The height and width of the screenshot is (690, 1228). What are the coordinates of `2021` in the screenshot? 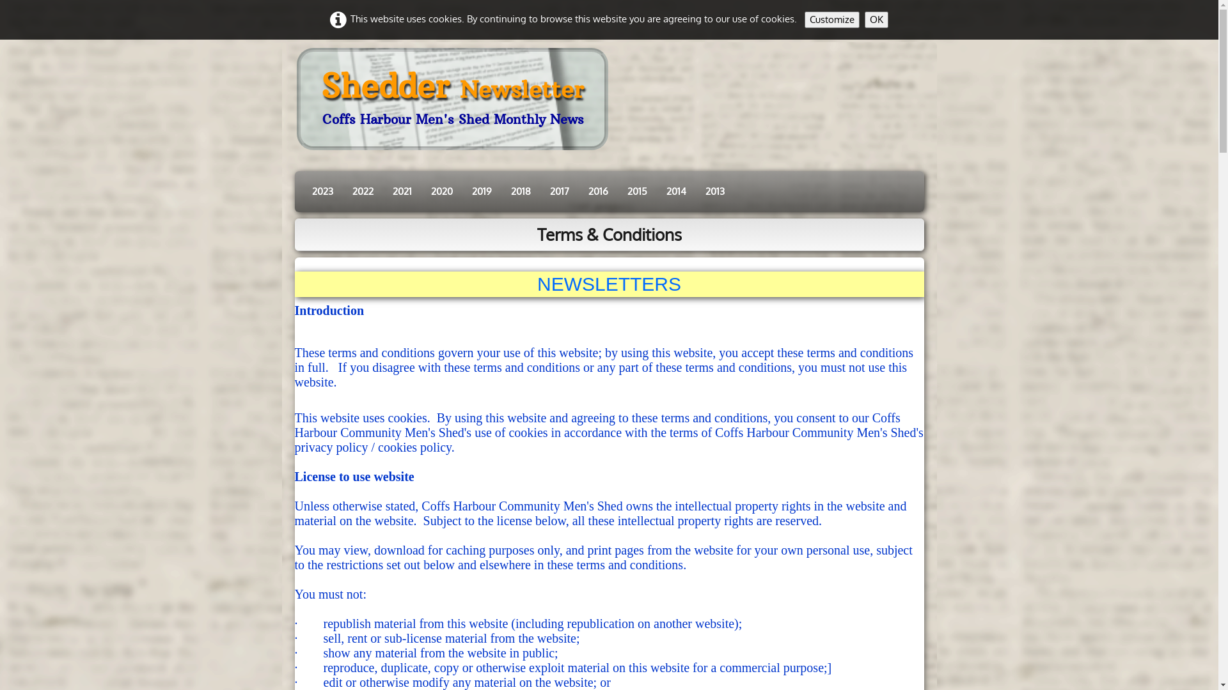 It's located at (402, 192).